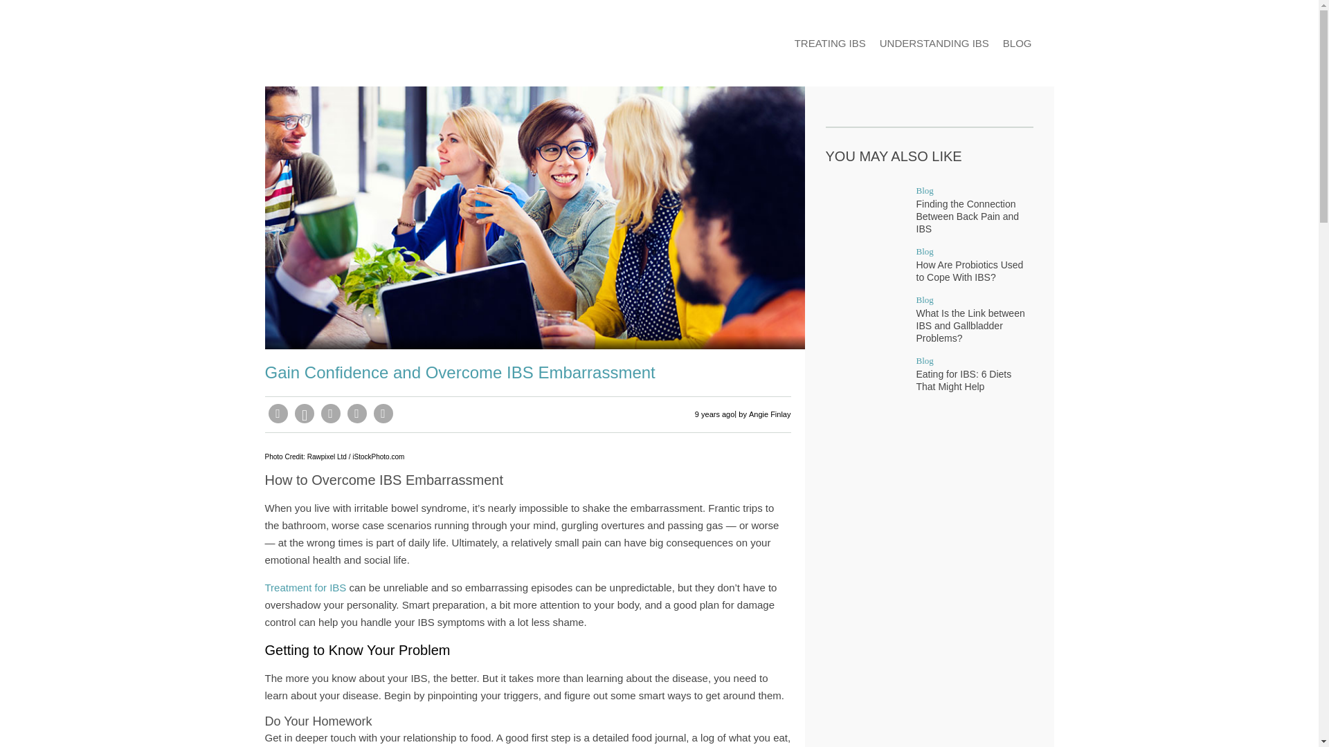 The image size is (1329, 747). Describe the element at coordinates (383, 414) in the screenshot. I see `Email` at that location.